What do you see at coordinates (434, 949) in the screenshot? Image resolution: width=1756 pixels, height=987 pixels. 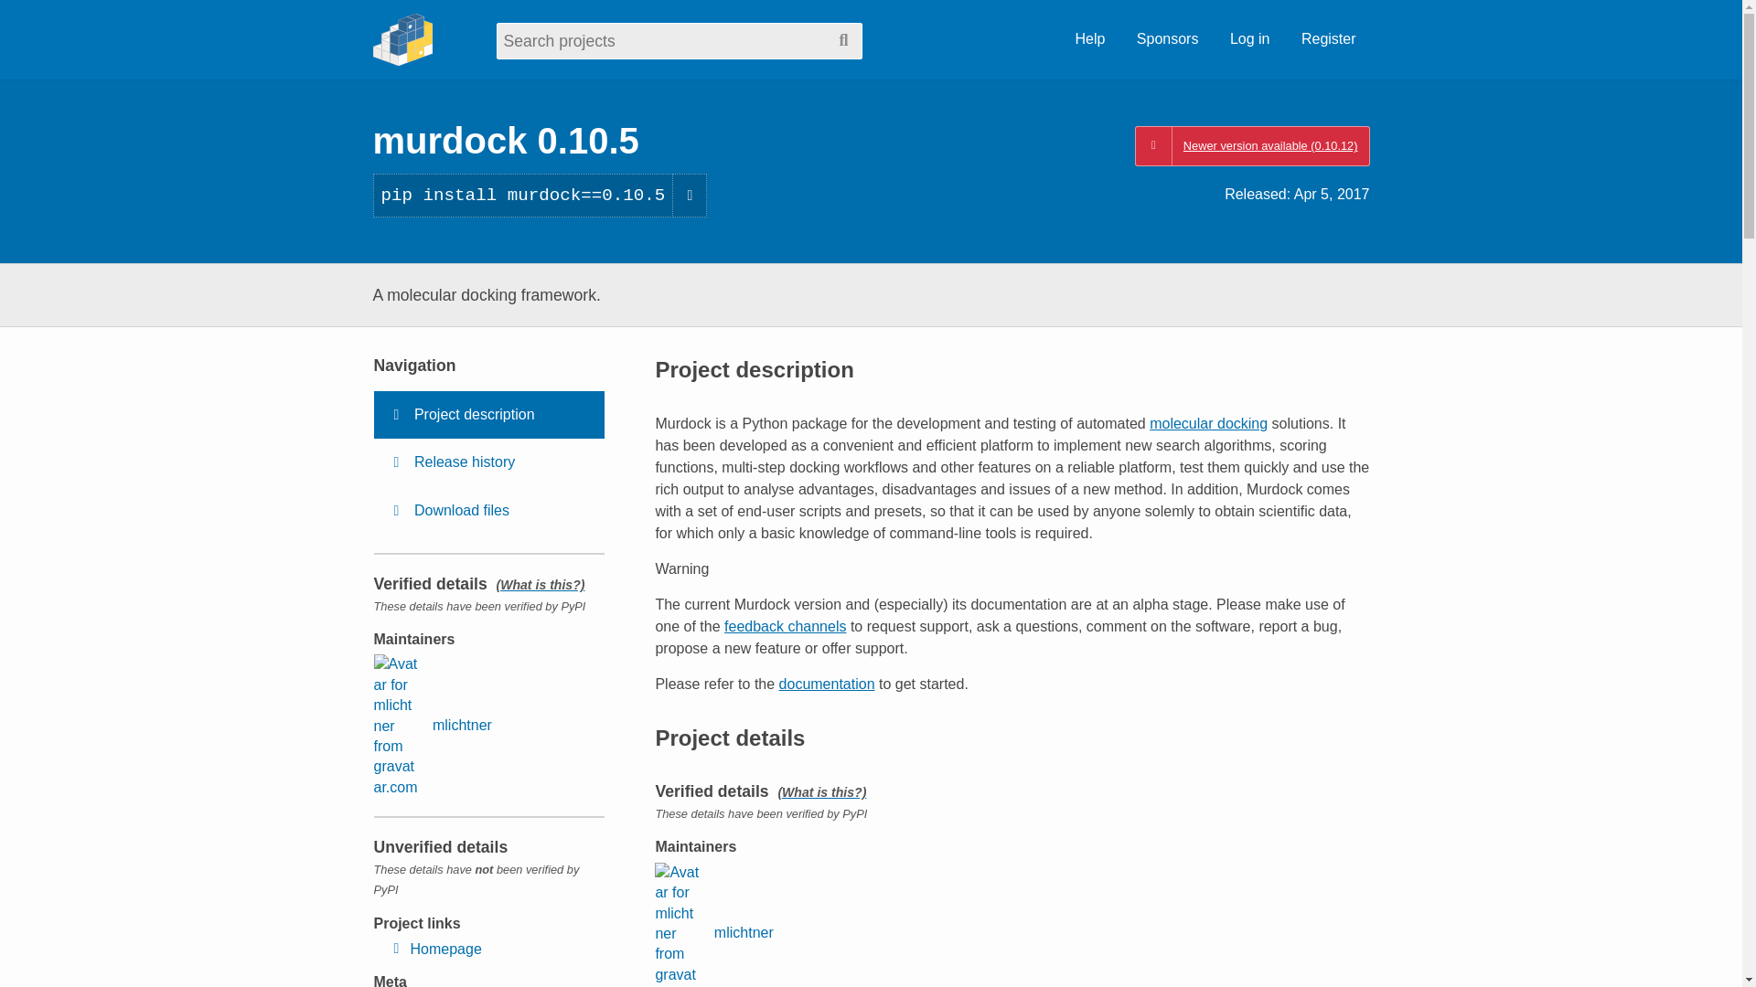 I see `Homepage` at bounding box center [434, 949].